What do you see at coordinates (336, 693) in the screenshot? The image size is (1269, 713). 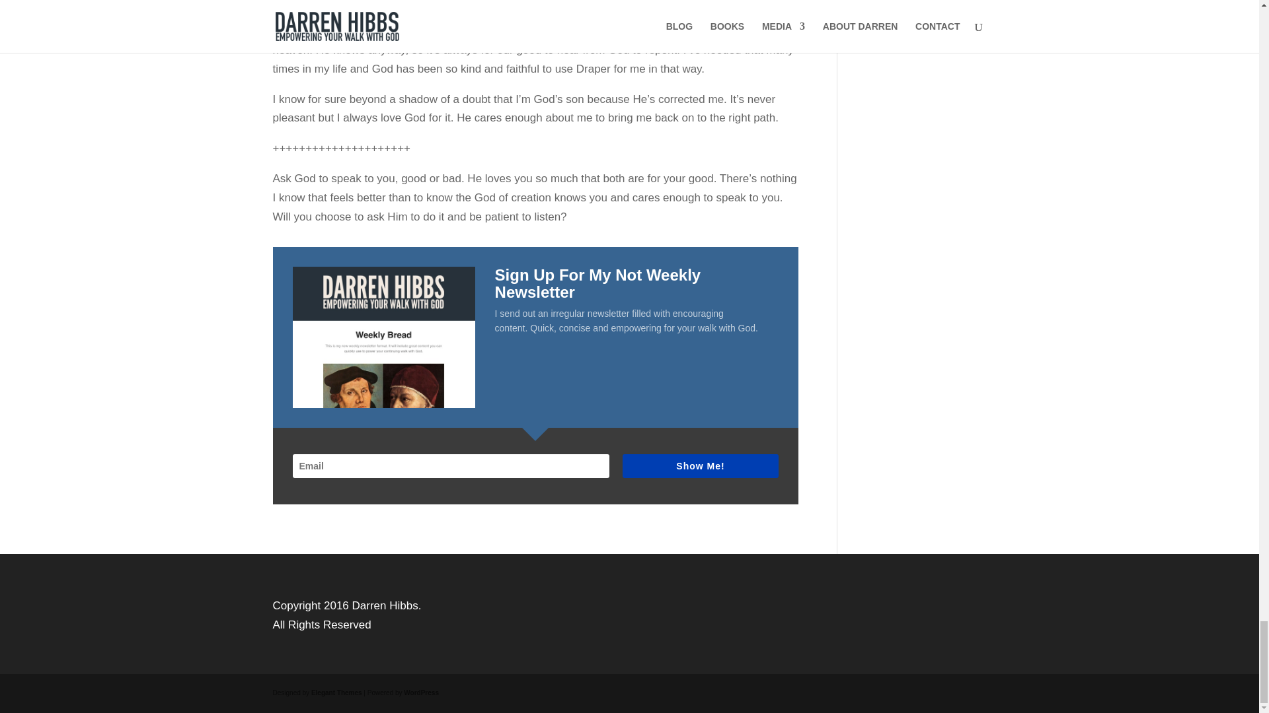 I see `Elegant Themes` at bounding box center [336, 693].